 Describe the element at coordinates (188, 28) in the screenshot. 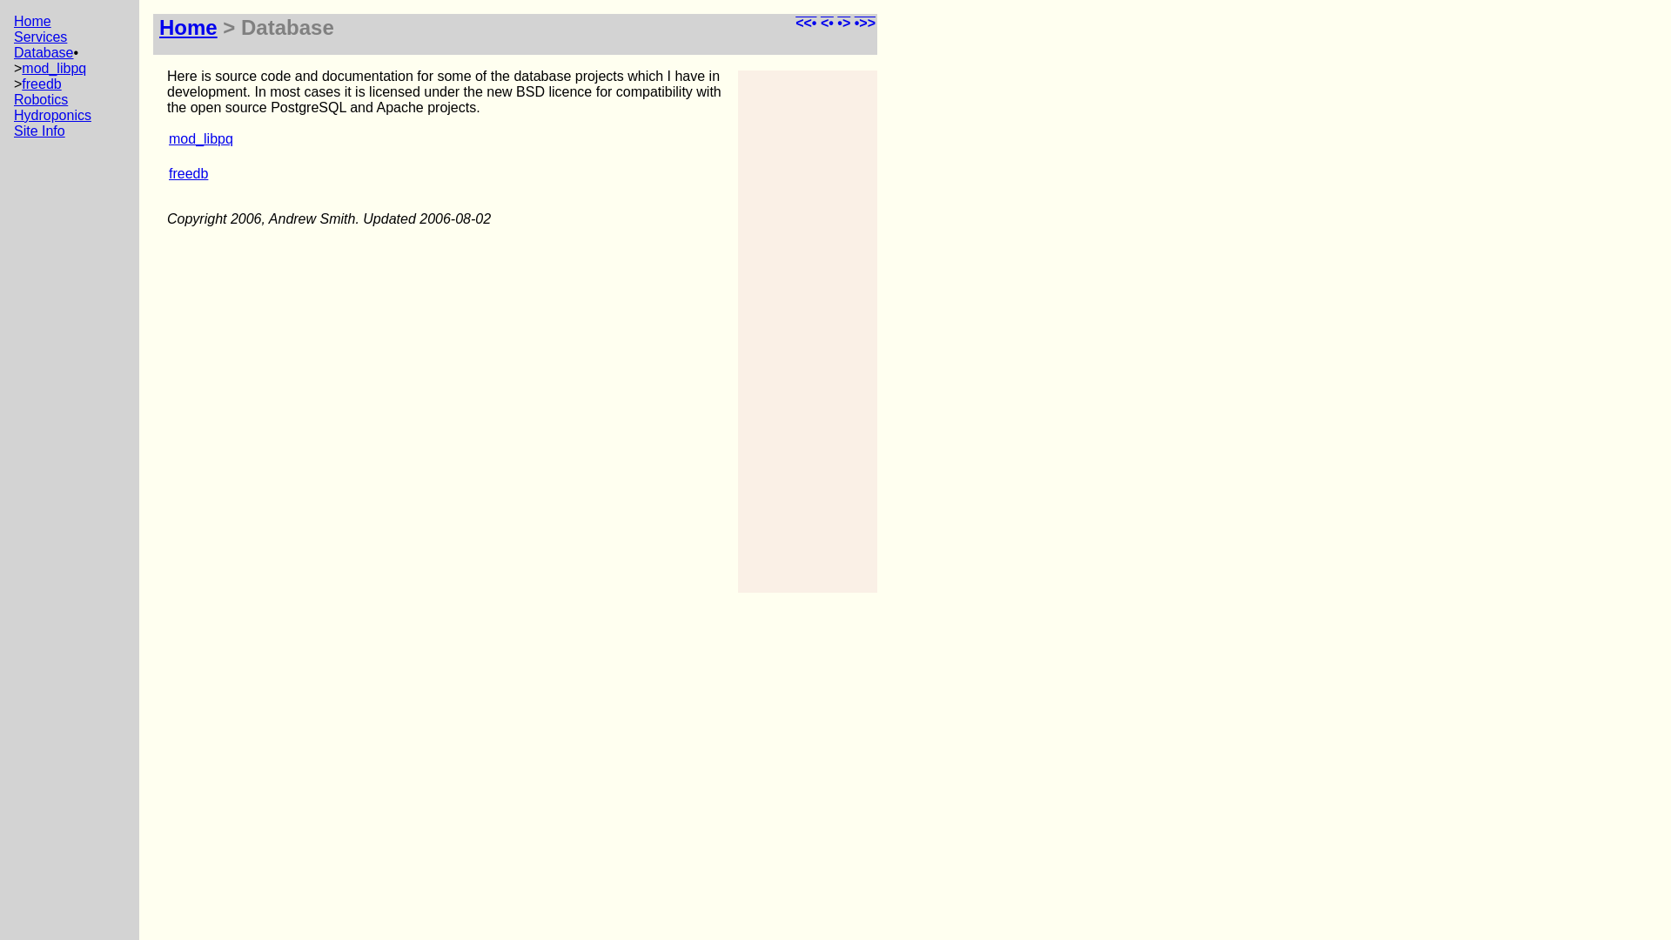

I see `Home` at that location.